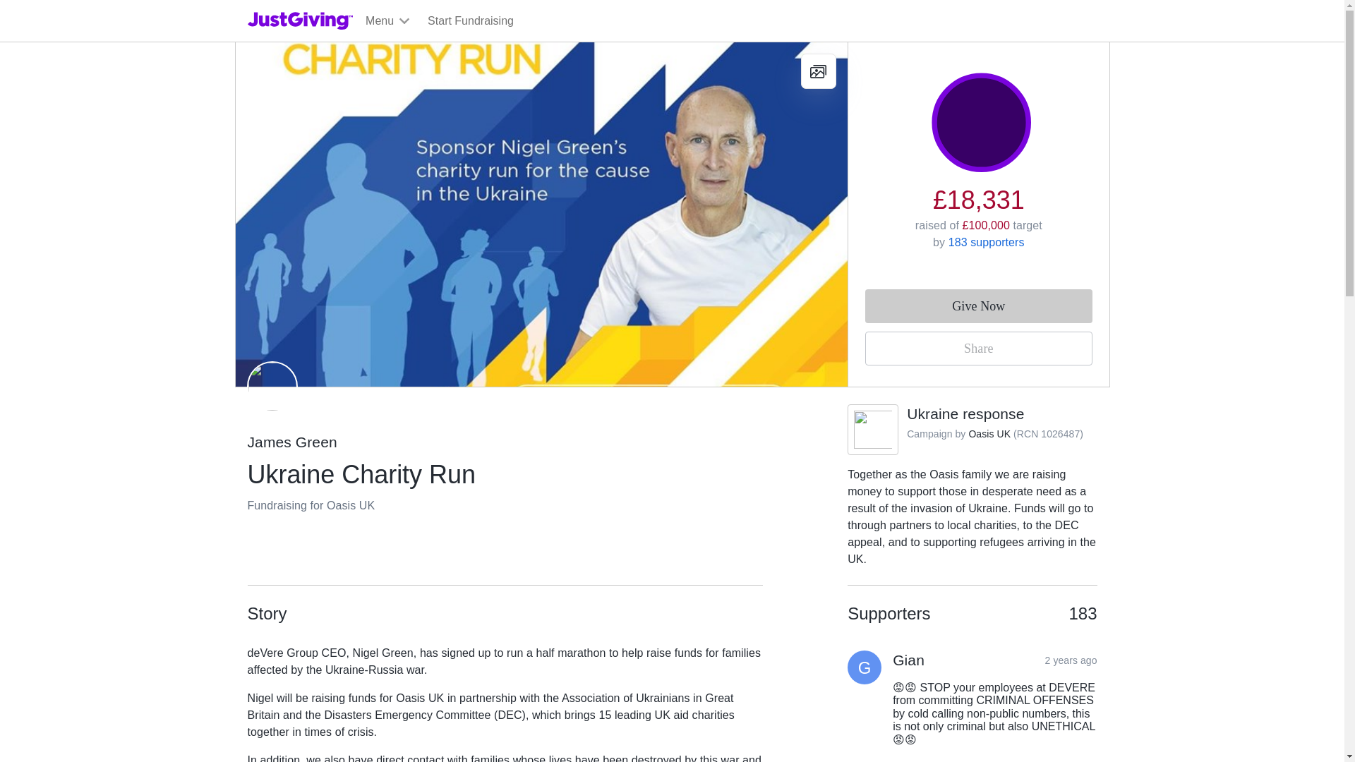 The height and width of the screenshot is (762, 1355). What do you see at coordinates (989, 433) in the screenshot?
I see `Oasis UK` at bounding box center [989, 433].